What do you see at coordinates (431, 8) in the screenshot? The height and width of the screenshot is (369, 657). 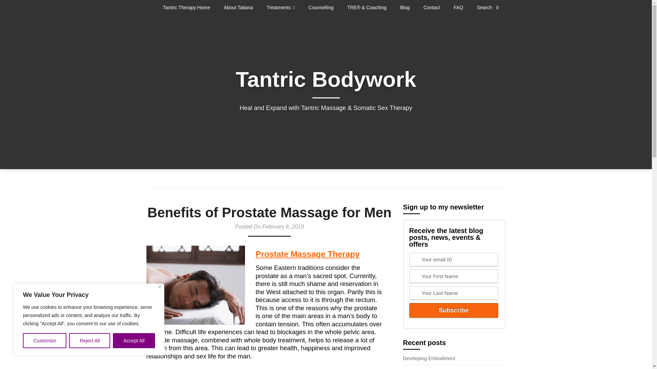 I see `Contact` at bounding box center [431, 8].